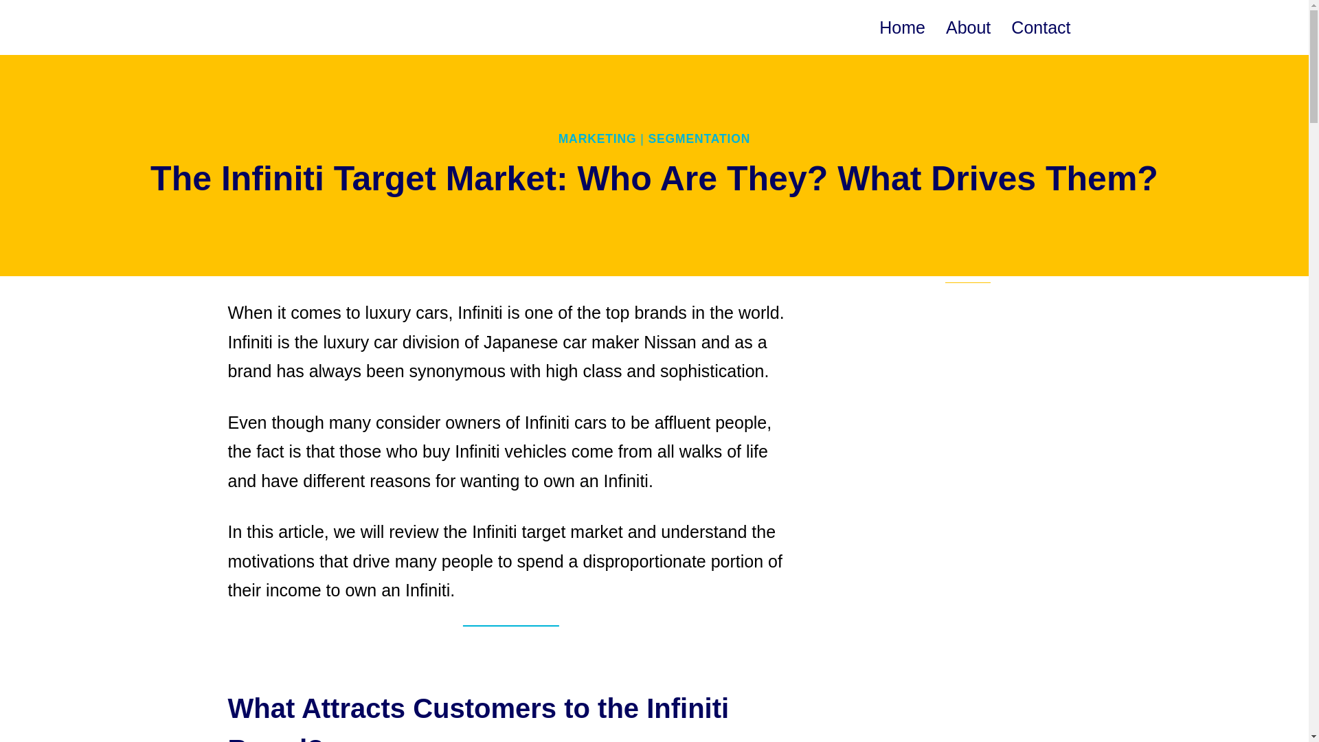 Image resolution: width=1319 pixels, height=742 pixels. What do you see at coordinates (902, 27) in the screenshot?
I see `Home` at bounding box center [902, 27].